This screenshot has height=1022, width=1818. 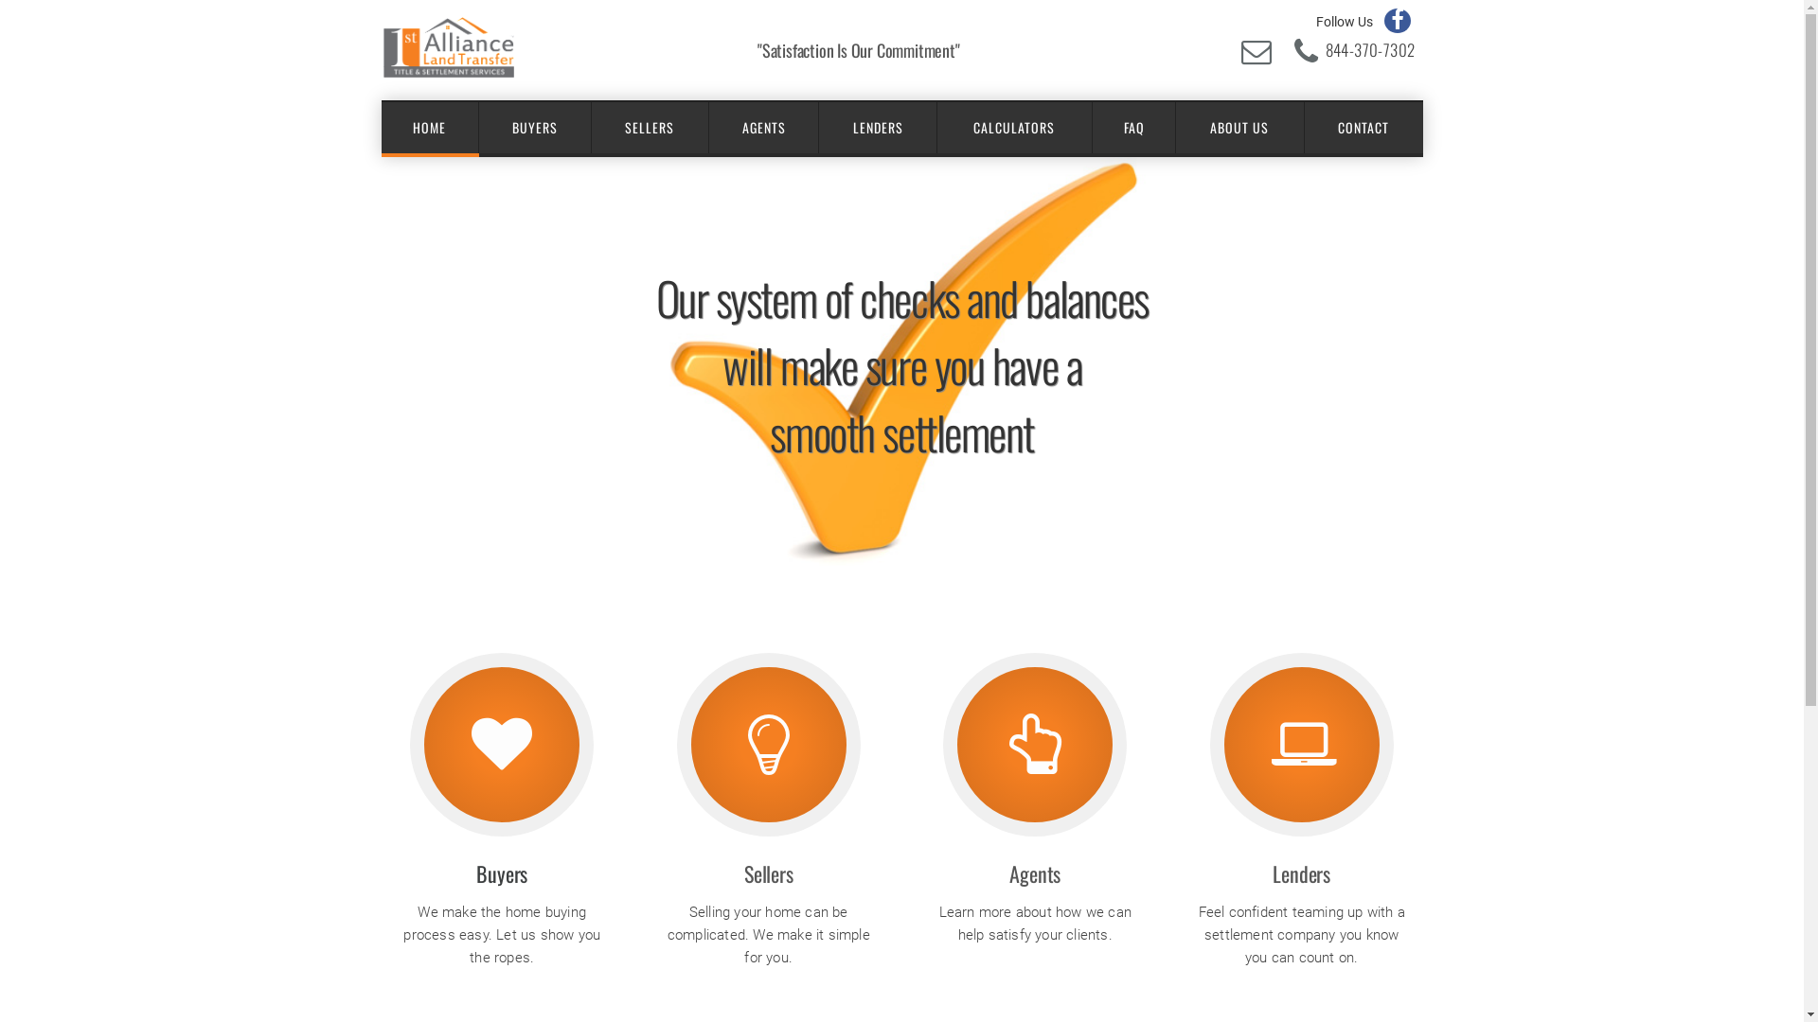 I want to click on BUYERS, so click(x=536, y=128).